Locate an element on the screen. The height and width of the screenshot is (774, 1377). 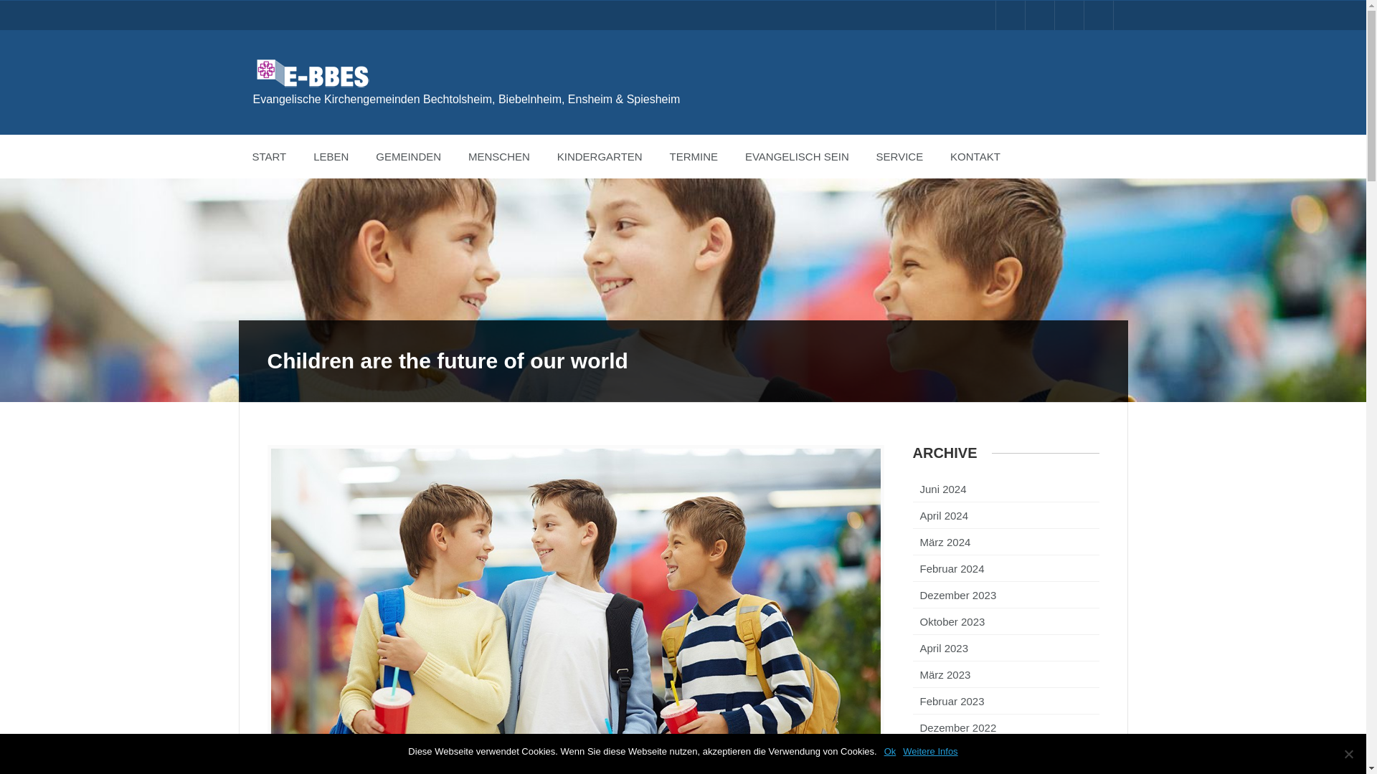
GEMEINDEN is located at coordinates (407, 156).